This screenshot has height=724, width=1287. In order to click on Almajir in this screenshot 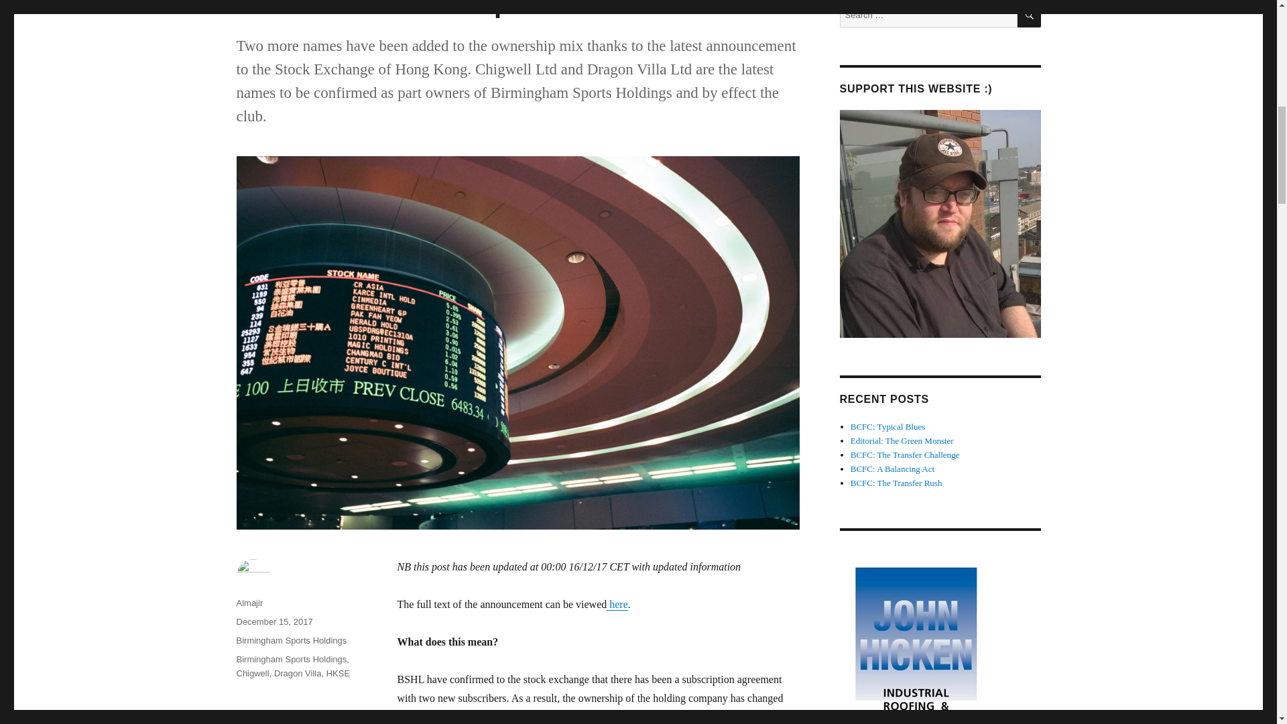, I will do `click(249, 603)`.